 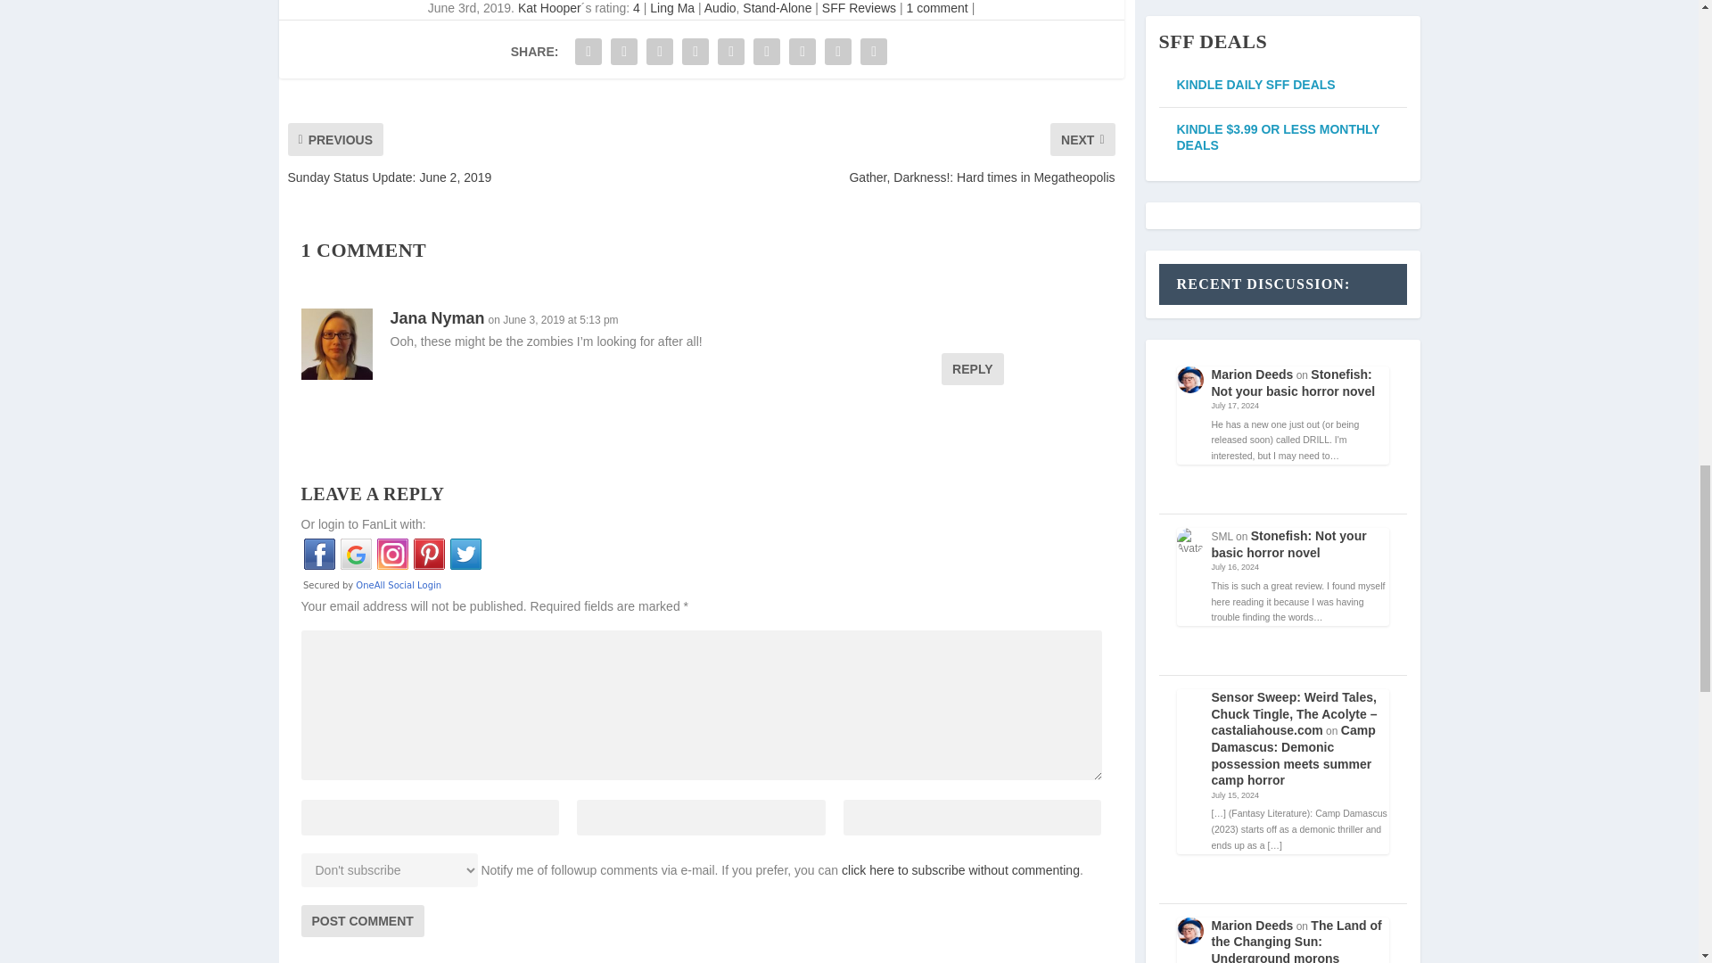 What do you see at coordinates (549, 8) in the screenshot?
I see `Posts by Kat Hooper` at bounding box center [549, 8].